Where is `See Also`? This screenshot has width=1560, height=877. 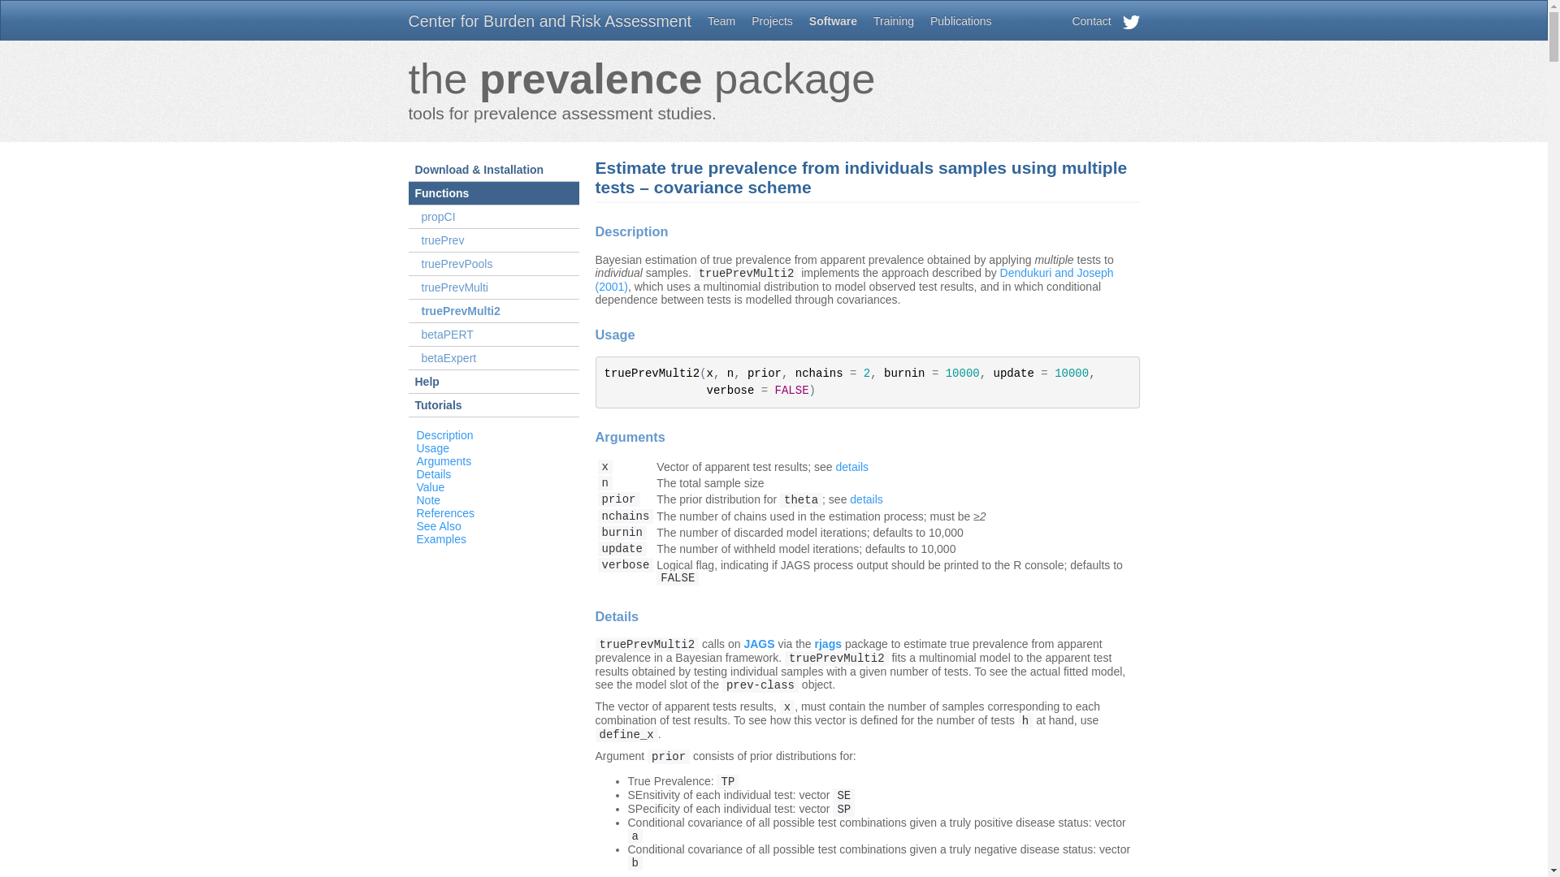 See Also is located at coordinates (439, 526).